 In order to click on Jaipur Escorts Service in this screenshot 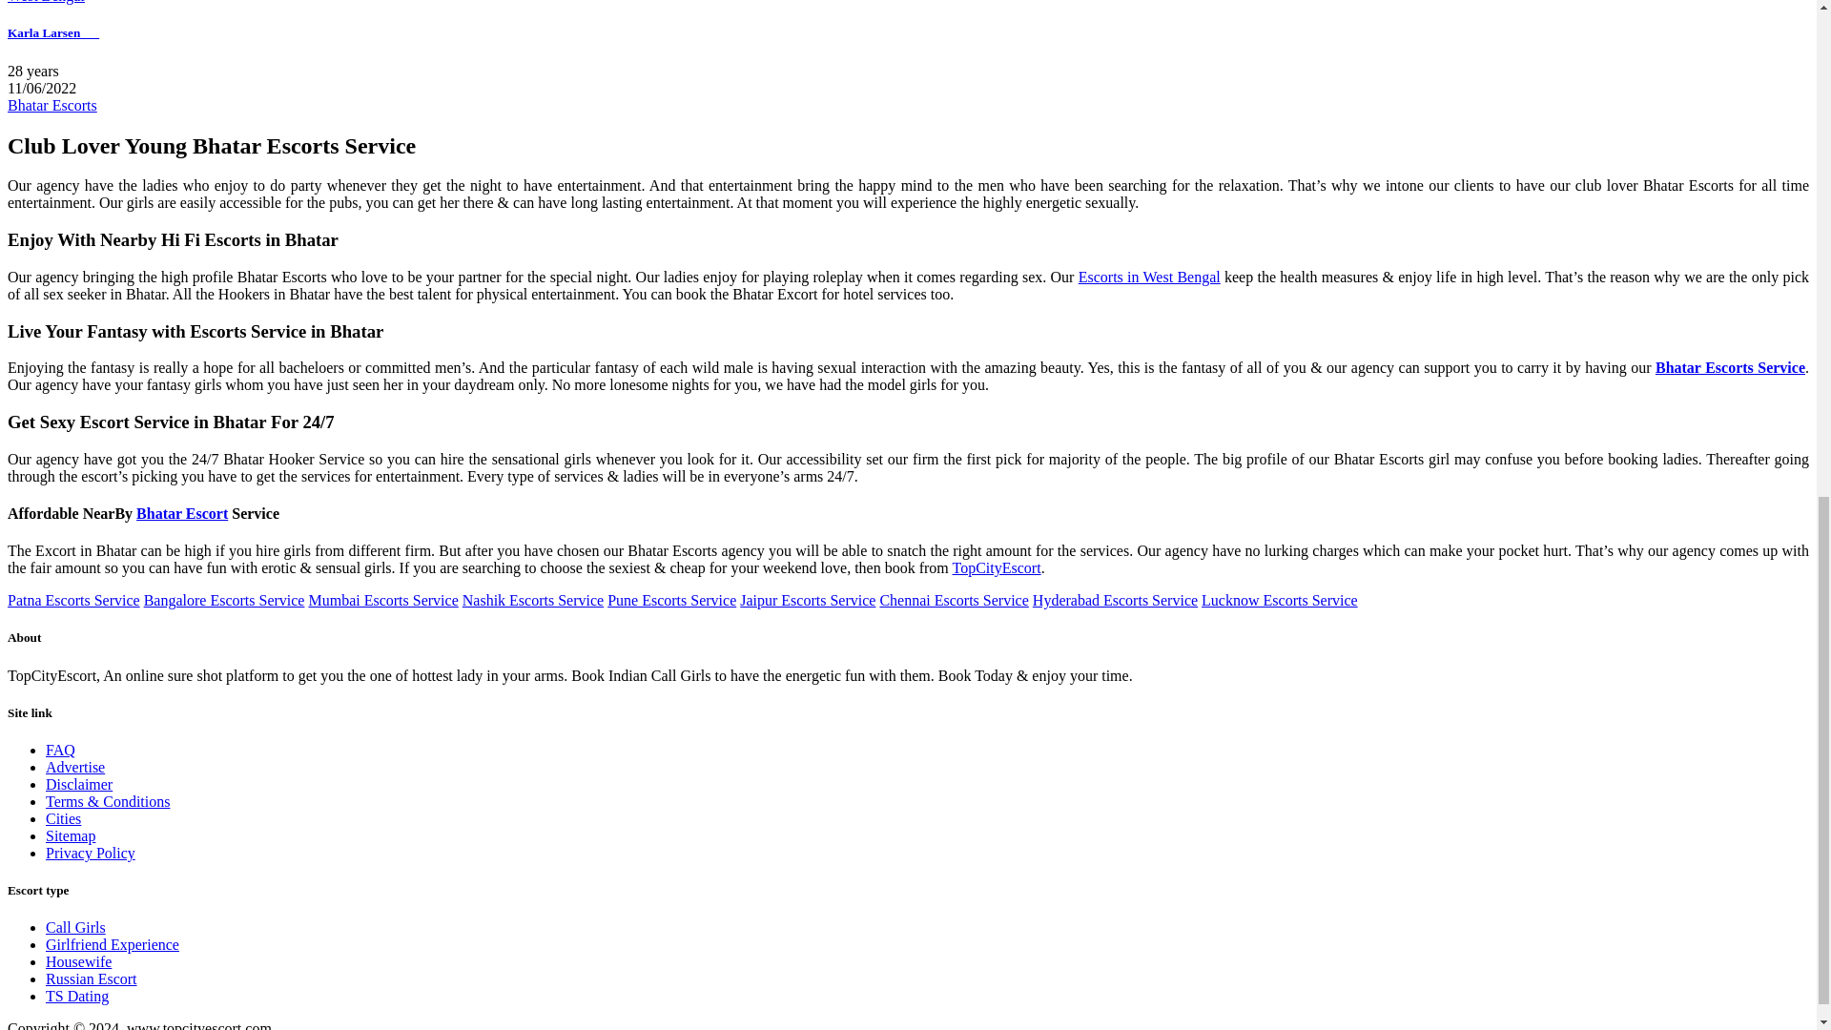, I will do `click(807, 601)`.